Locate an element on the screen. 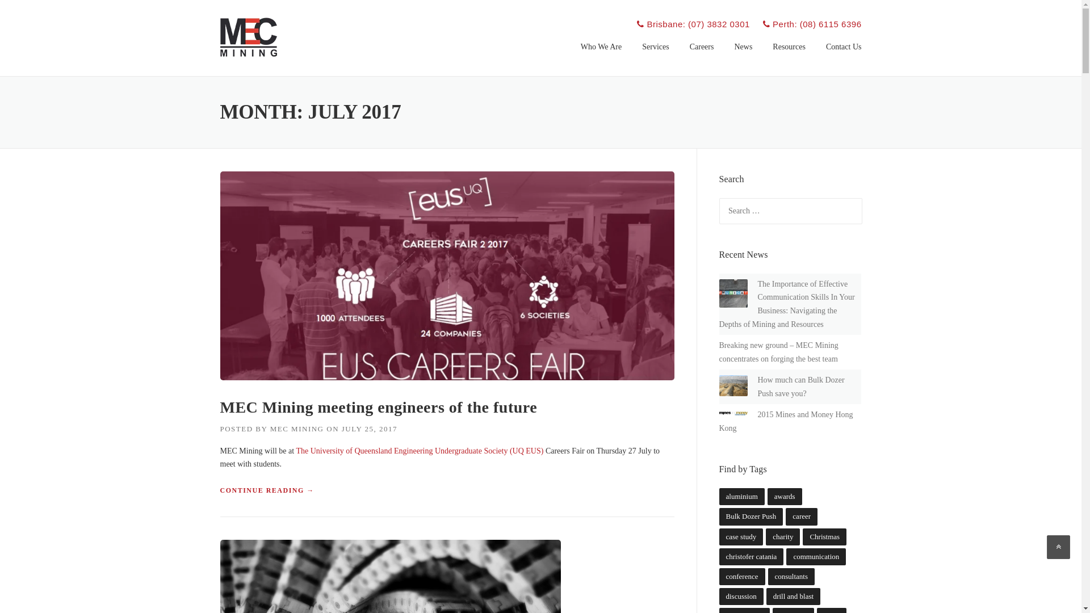  News is located at coordinates (743, 55).